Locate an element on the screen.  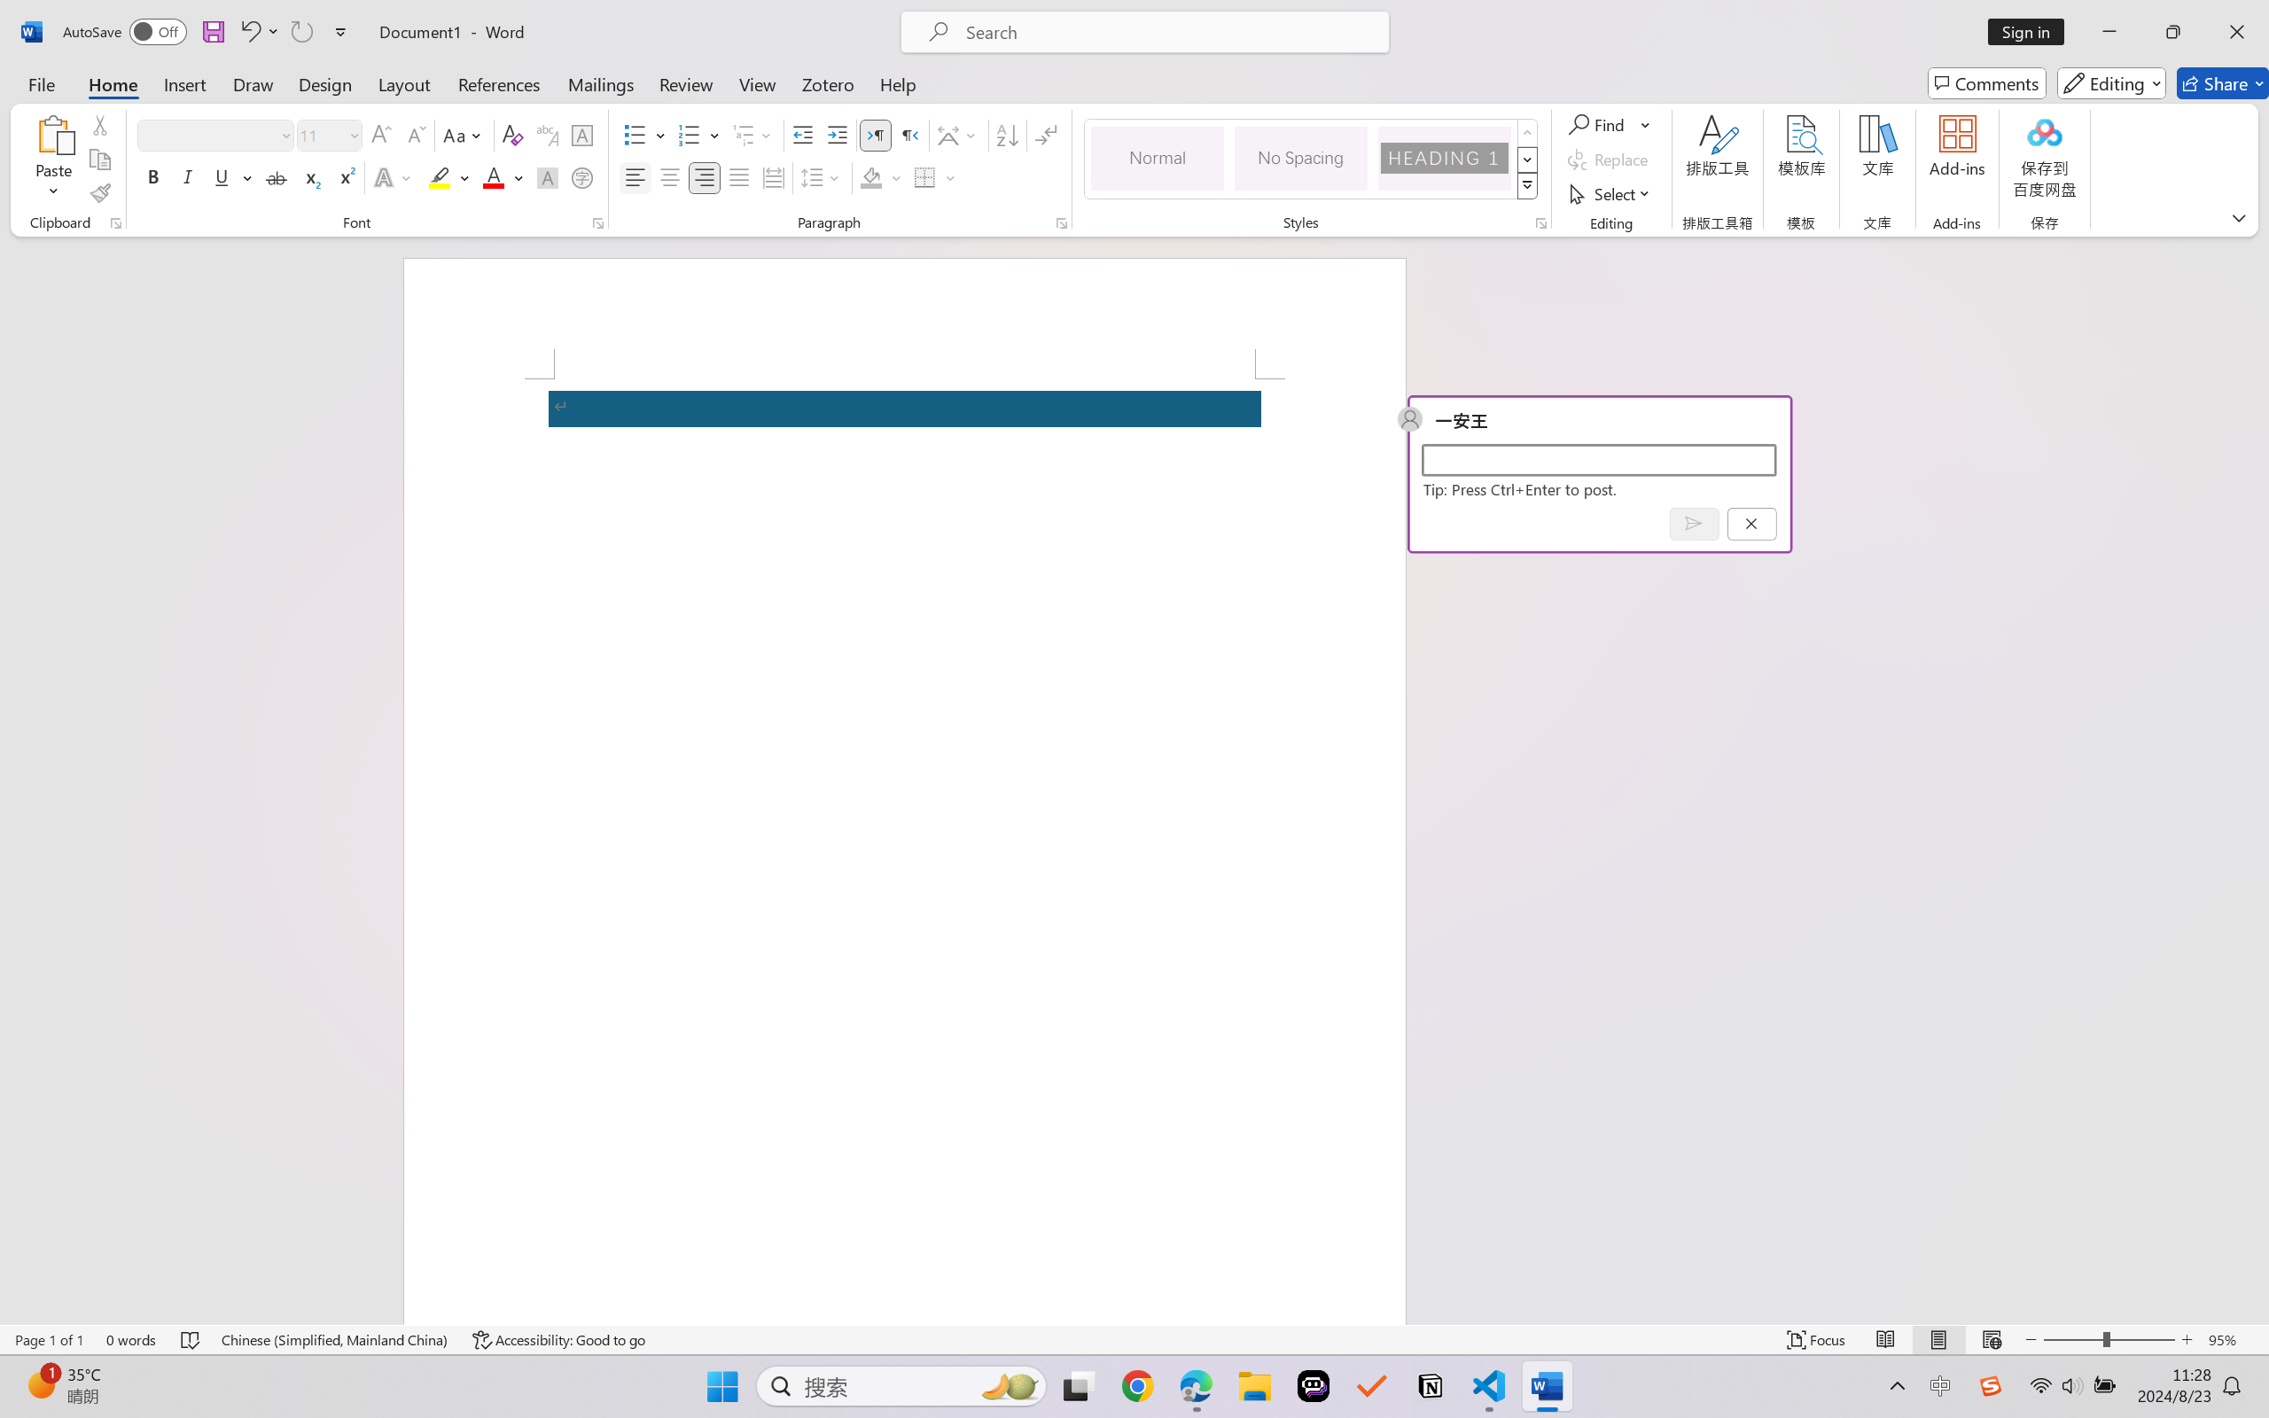
Undo is located at coordinates (259, 32).